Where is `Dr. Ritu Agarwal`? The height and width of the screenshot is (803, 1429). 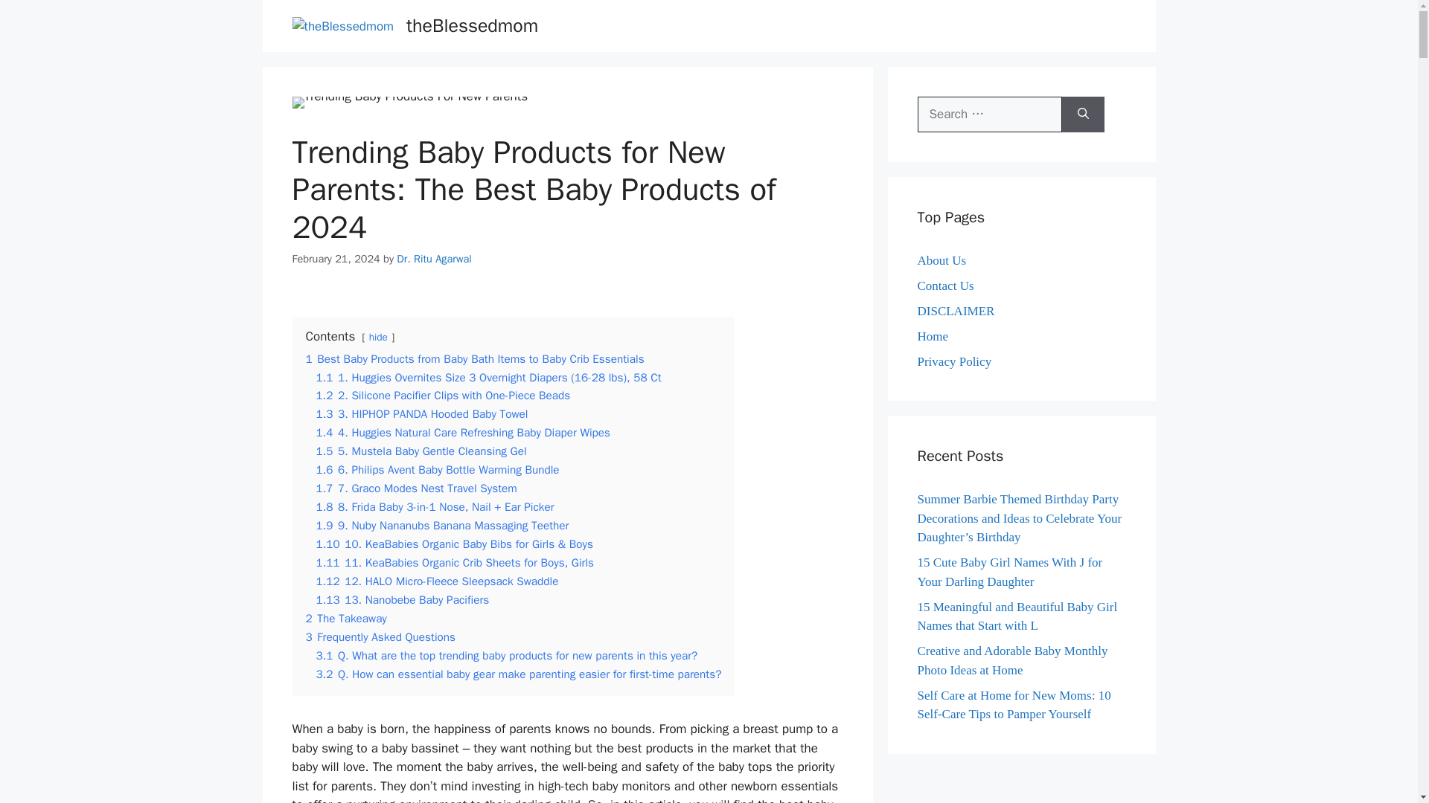
Dr. Ritu Agarwal is located at coordinates (434, 259).